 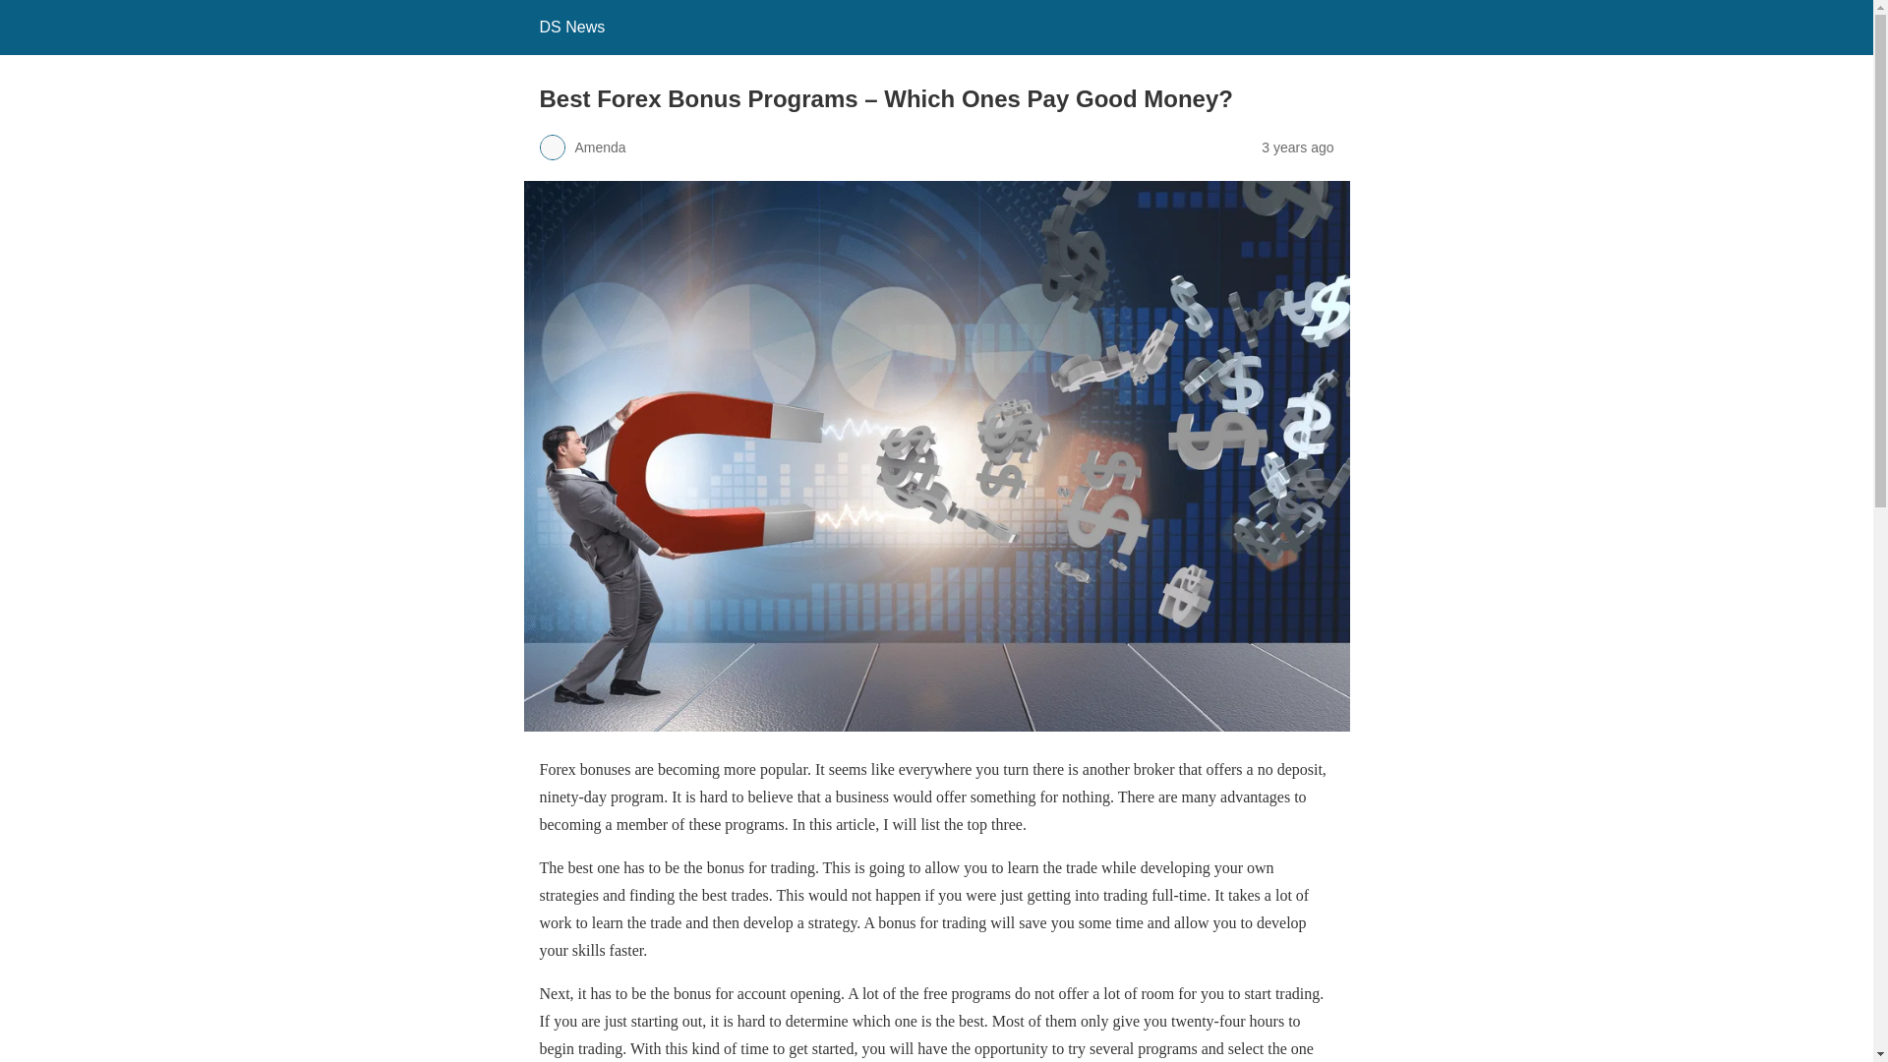 I want to click on DS News, so click(x=570, y=27).